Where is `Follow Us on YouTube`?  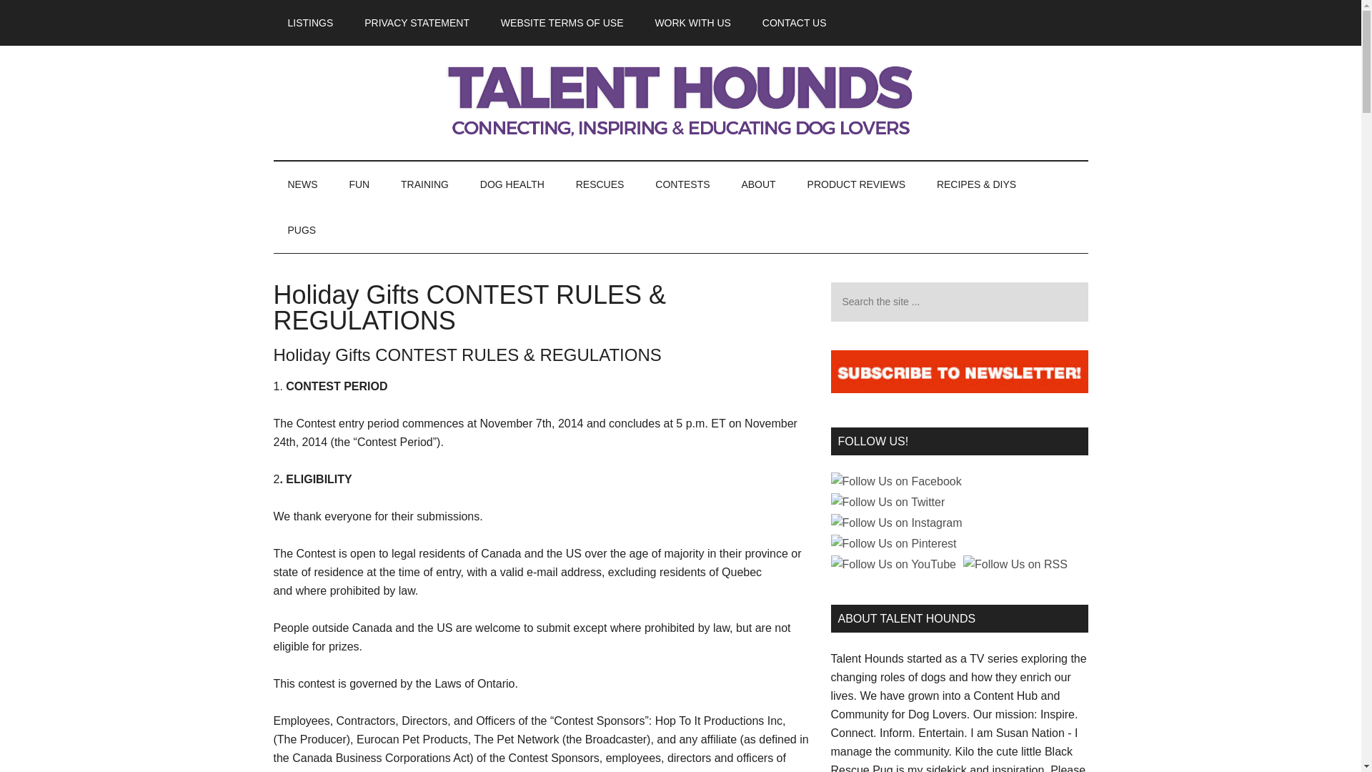 Follow Us on YouTube is located at coordinates (893, 565).